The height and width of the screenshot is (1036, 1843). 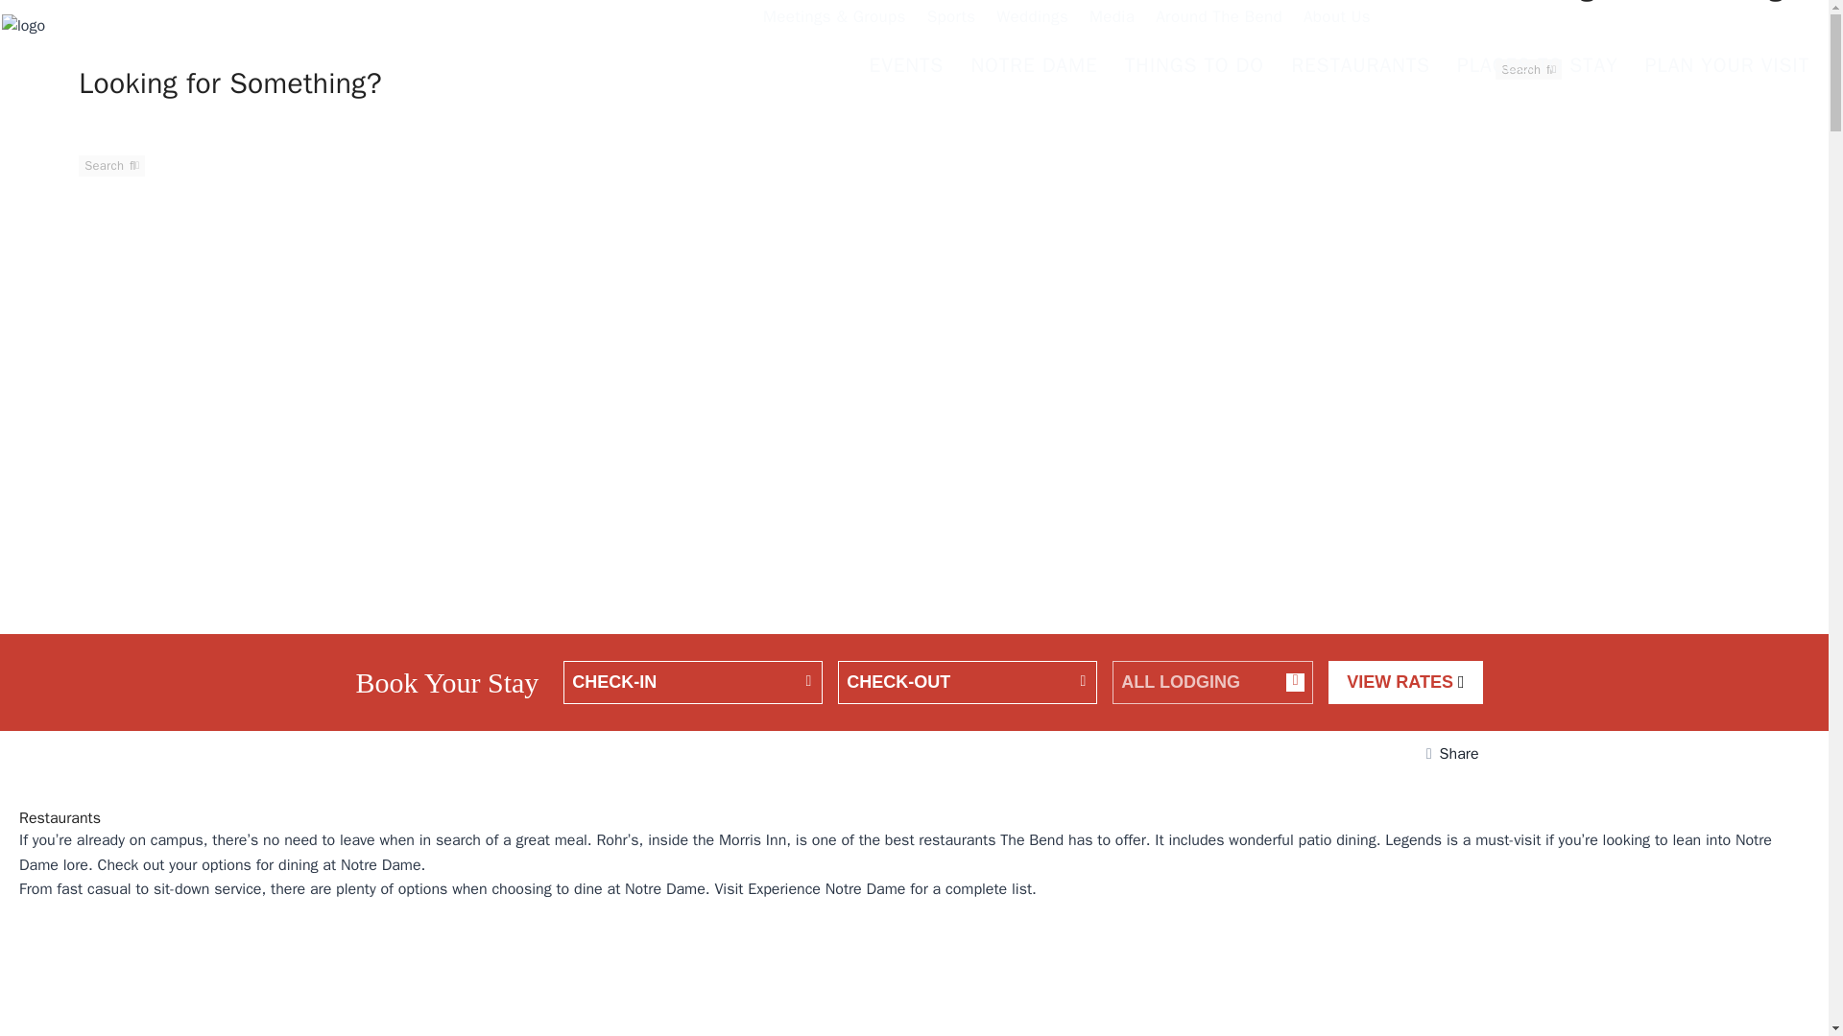 What do you see at coordinates (968, 683) in the screenshot?
I see `Check Out` at bounding box center [968, 683].